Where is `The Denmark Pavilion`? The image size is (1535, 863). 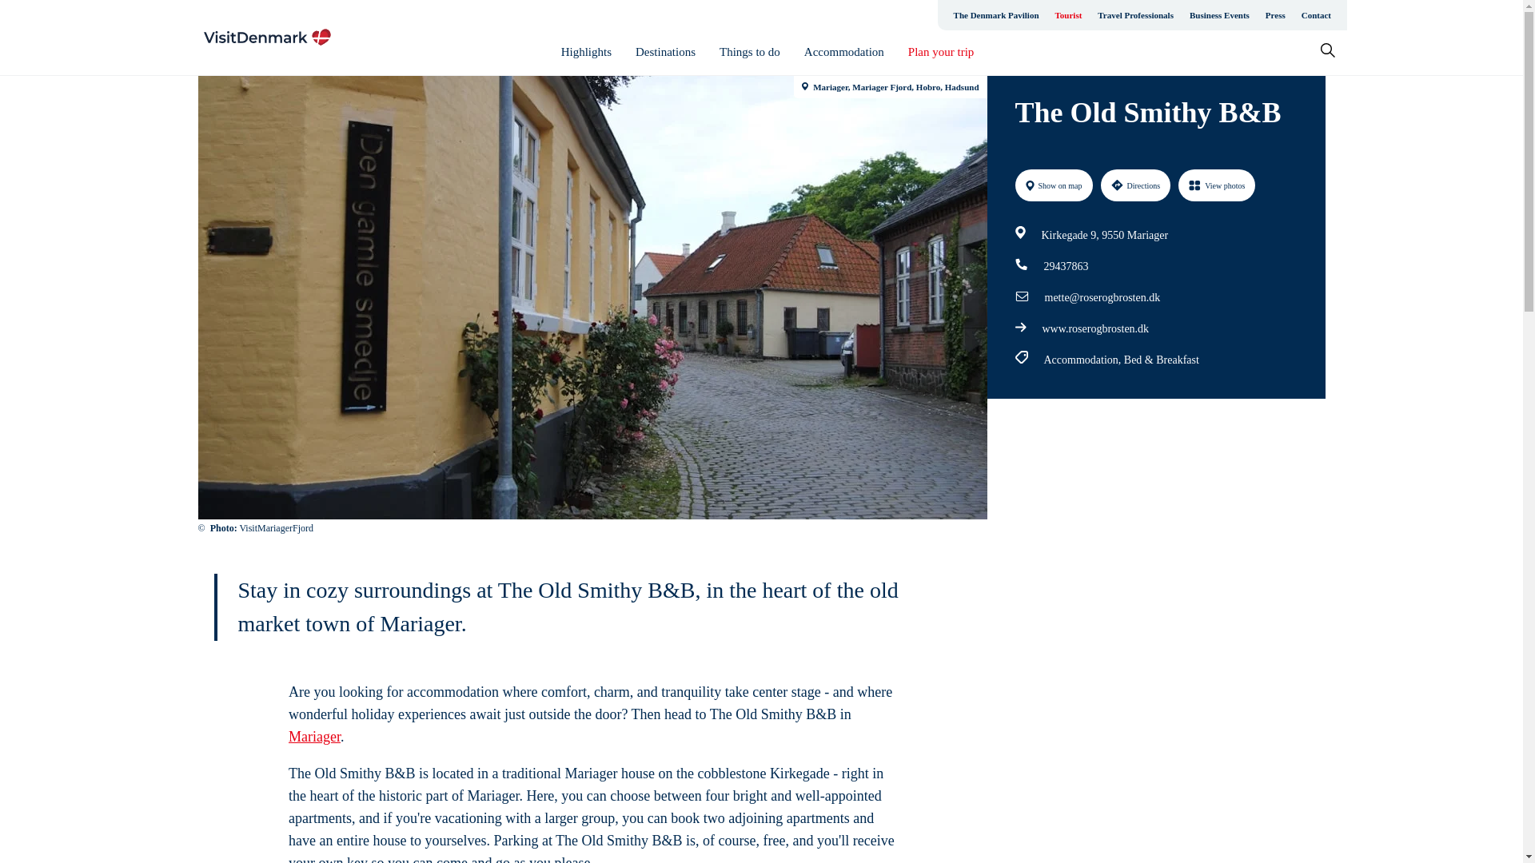
The Denmark Pavilion is located at coordinates (996, 14).